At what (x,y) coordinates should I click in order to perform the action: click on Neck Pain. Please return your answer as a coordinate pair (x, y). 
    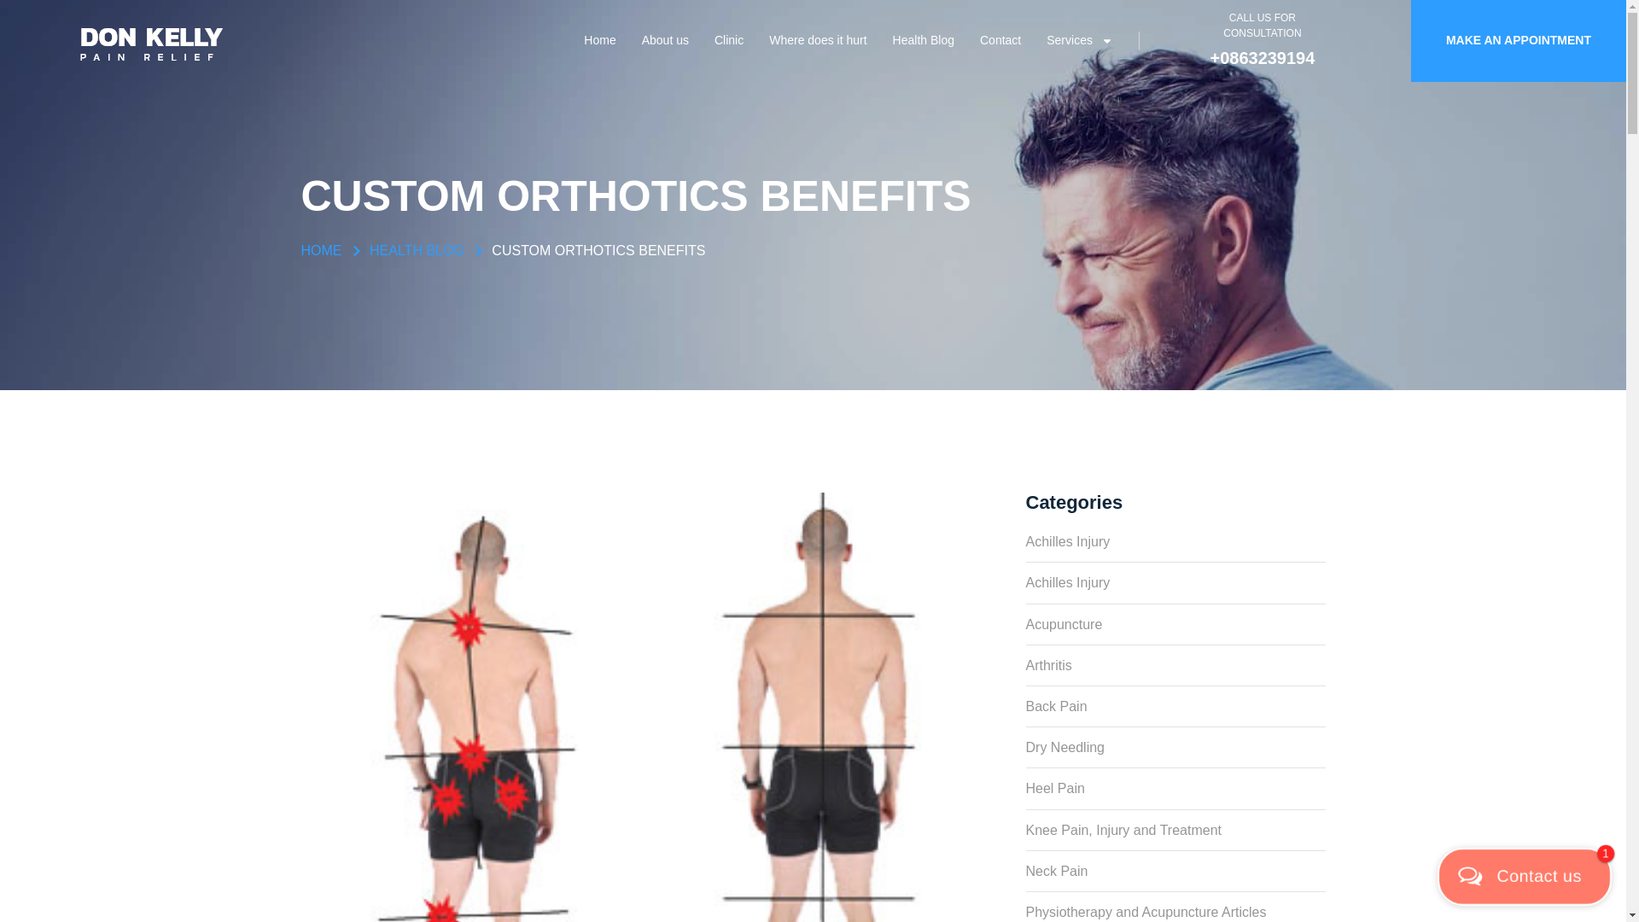
    Looking at the image, I should click on (1175, 866).